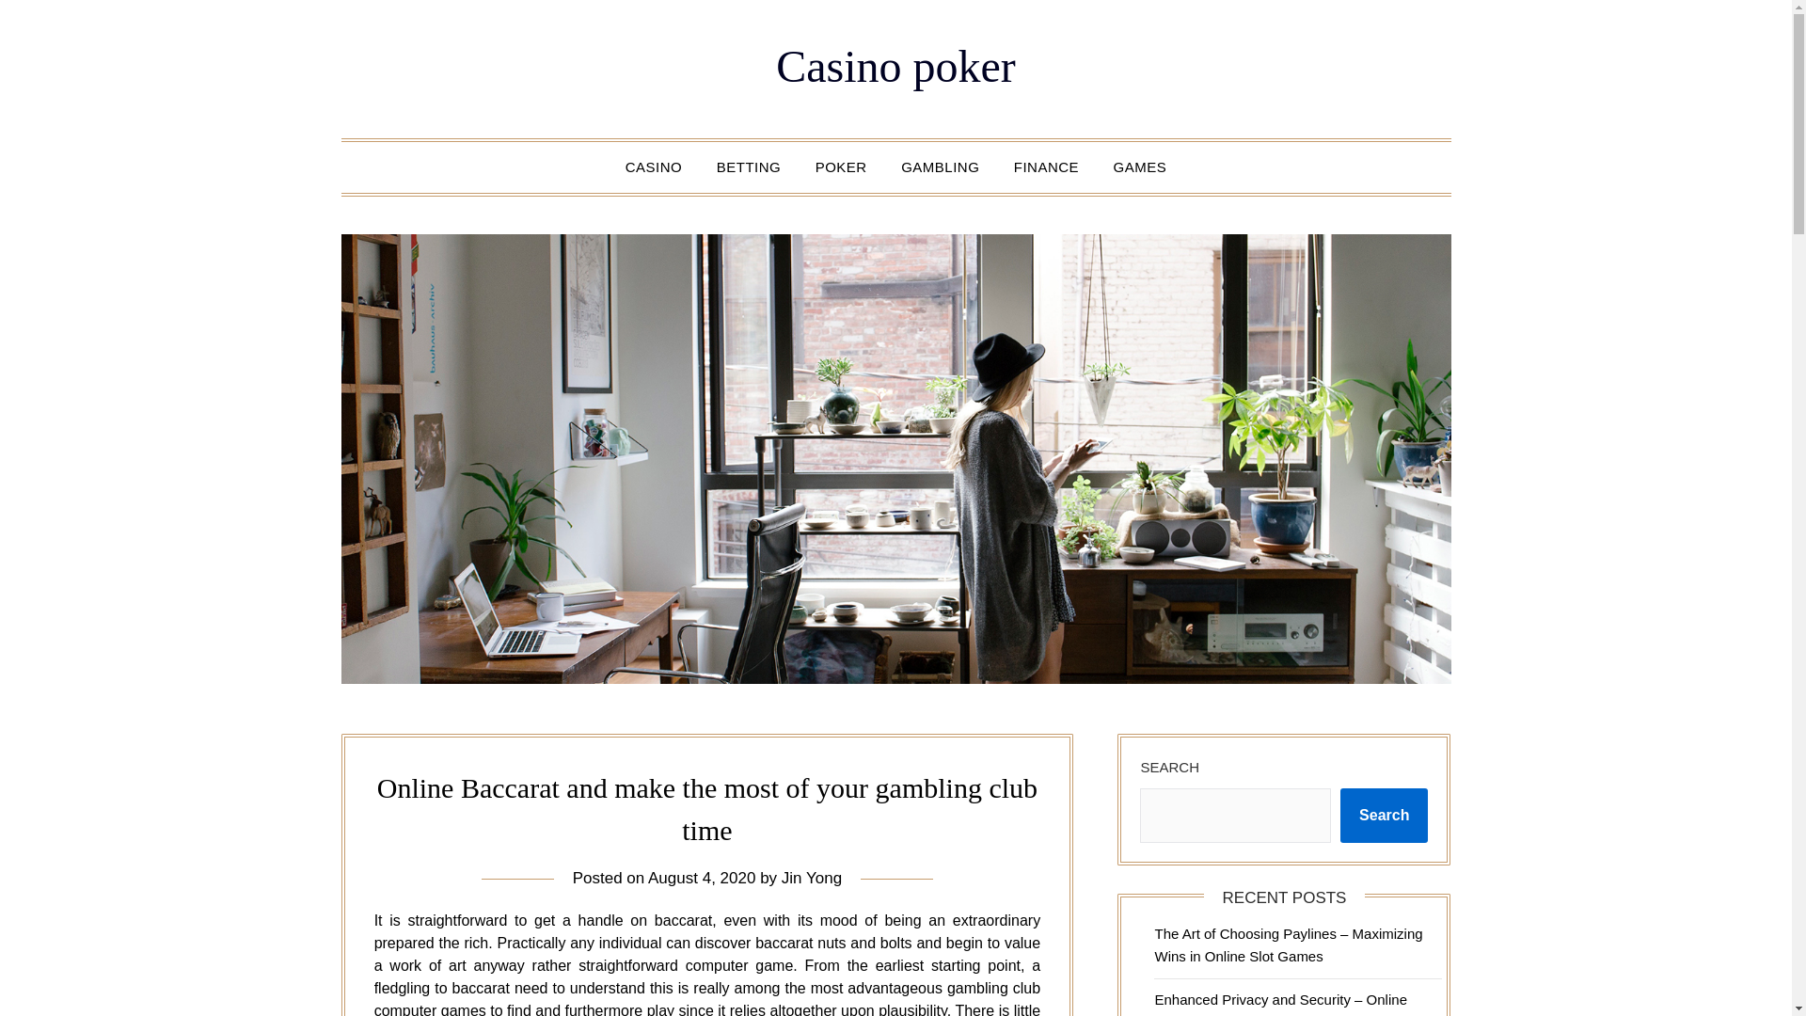 This screenshot has width=1806, height=1016. I want to click on CASINO, so click(653, 167).